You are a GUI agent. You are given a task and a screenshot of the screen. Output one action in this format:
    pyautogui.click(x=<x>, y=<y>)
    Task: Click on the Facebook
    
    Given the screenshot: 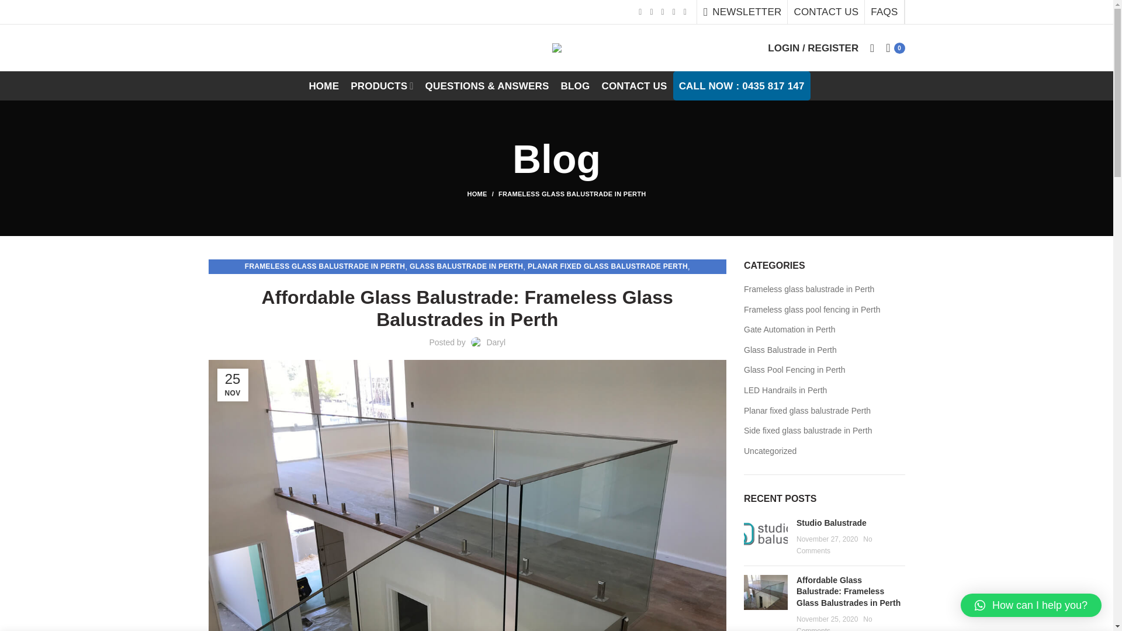 What is the action you would take?
    pyautogui.click(x=640, y=12)
    